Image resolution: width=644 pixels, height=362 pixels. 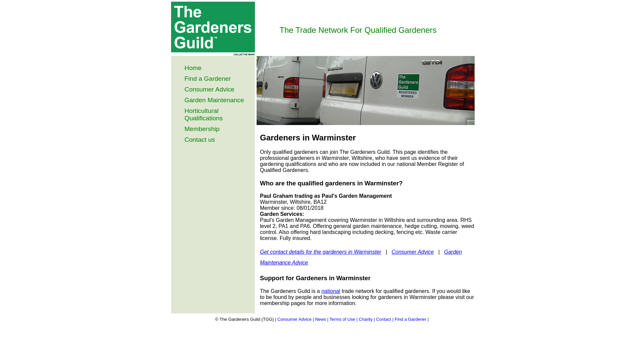 I want to click on Home, so click(x=193, y=68).